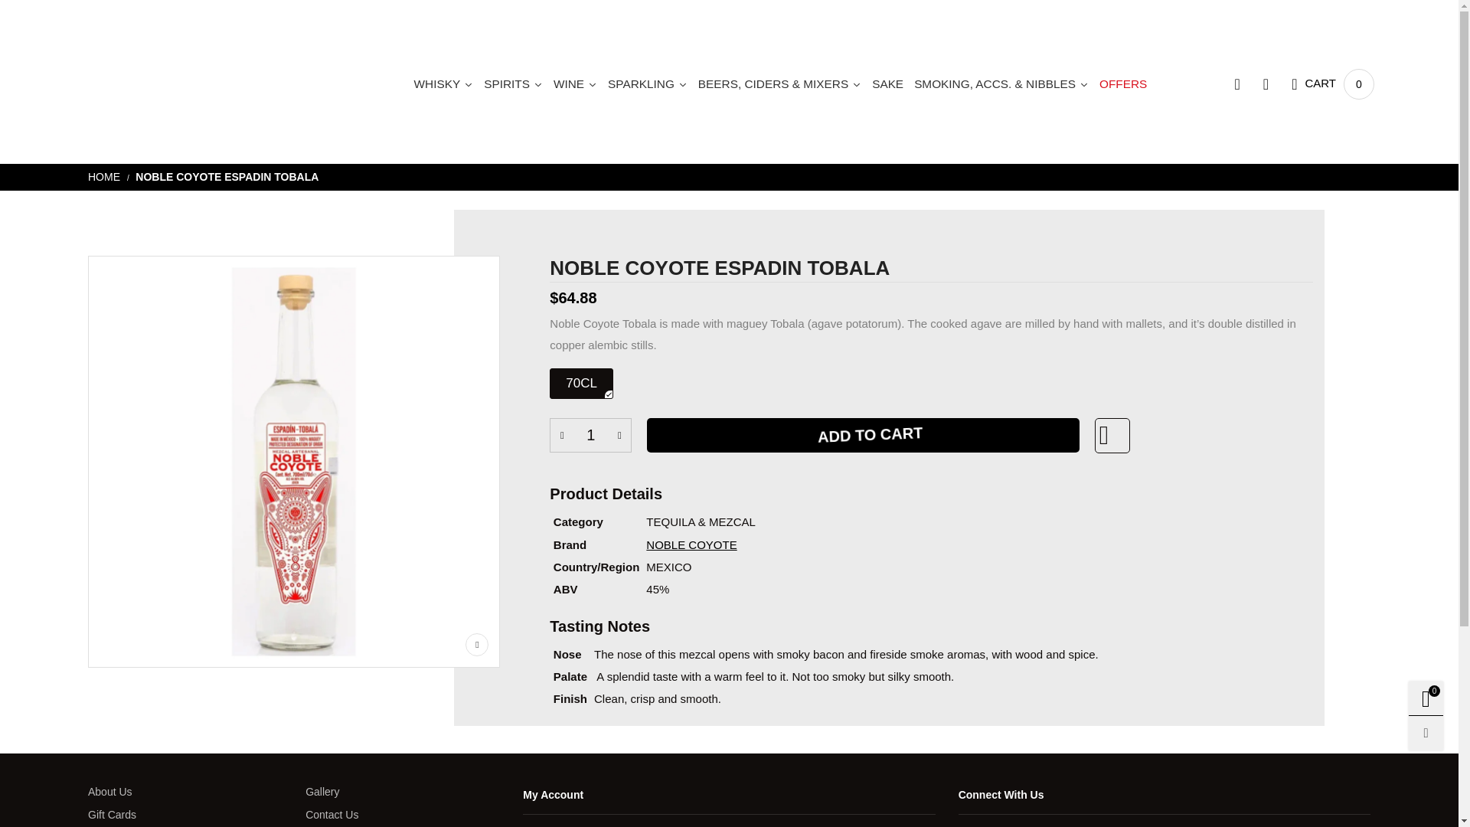 Image resolution: width=1470 pixels, height=827 pixels. Describe the element at coordinates (1220, 319) in the screenshot. I see `Sign In` at that location.